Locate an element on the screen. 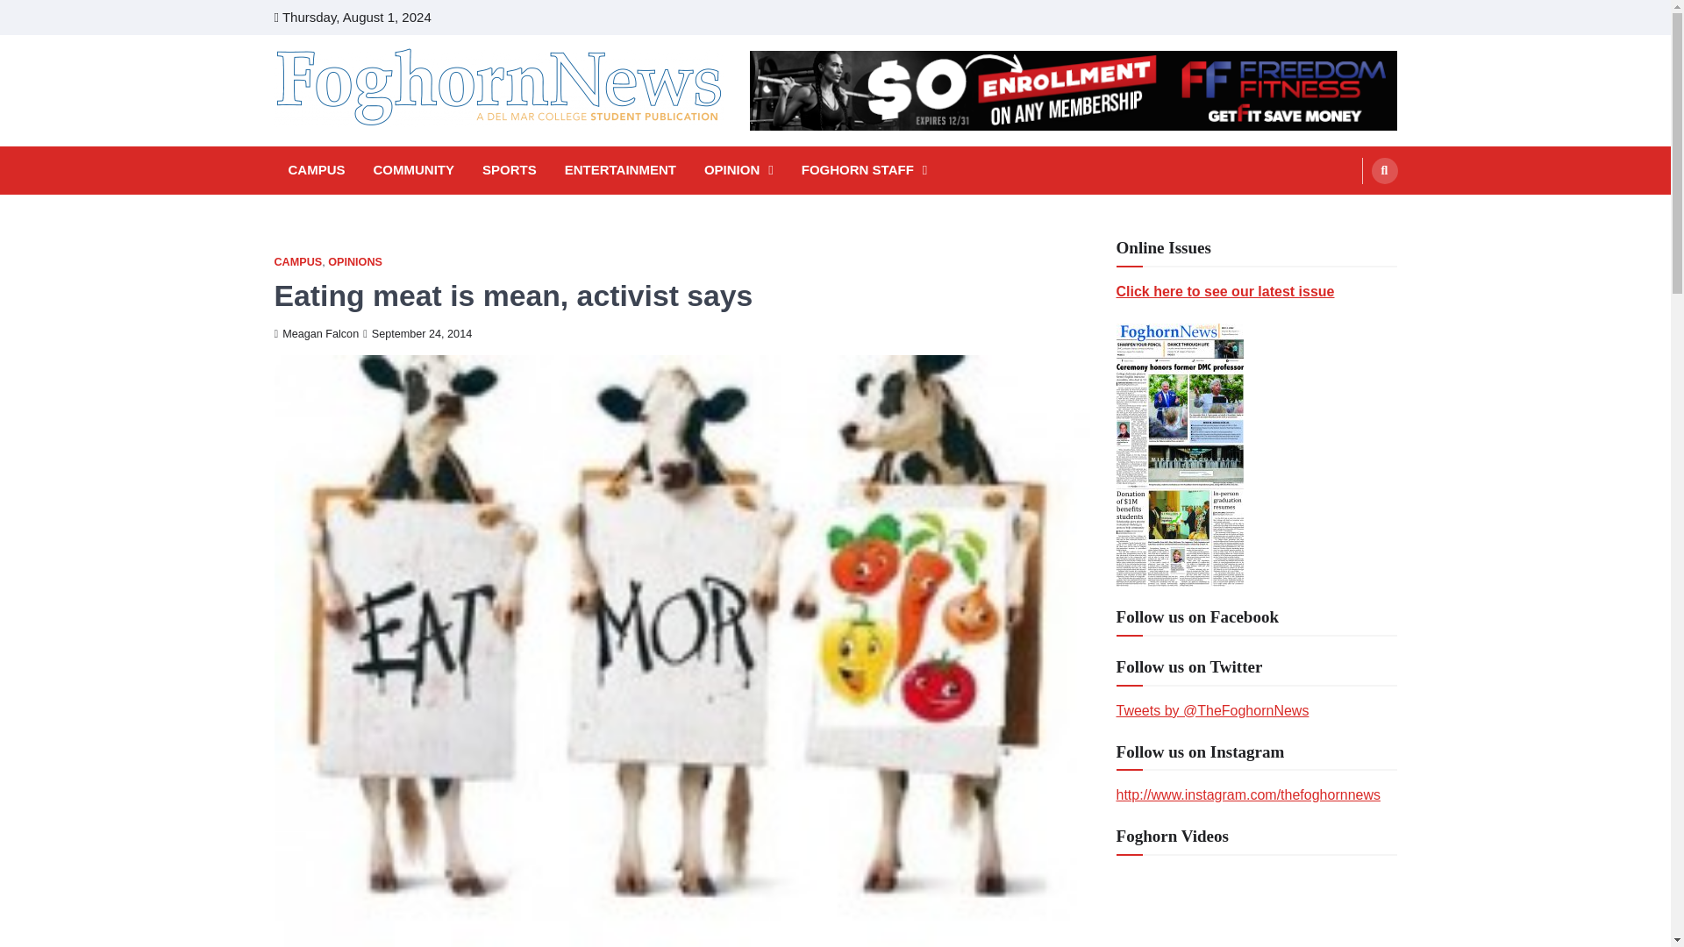 Image resolution: width=1684 pixels, height=947 pixels. OPINION is located at coordinates (739, 170).